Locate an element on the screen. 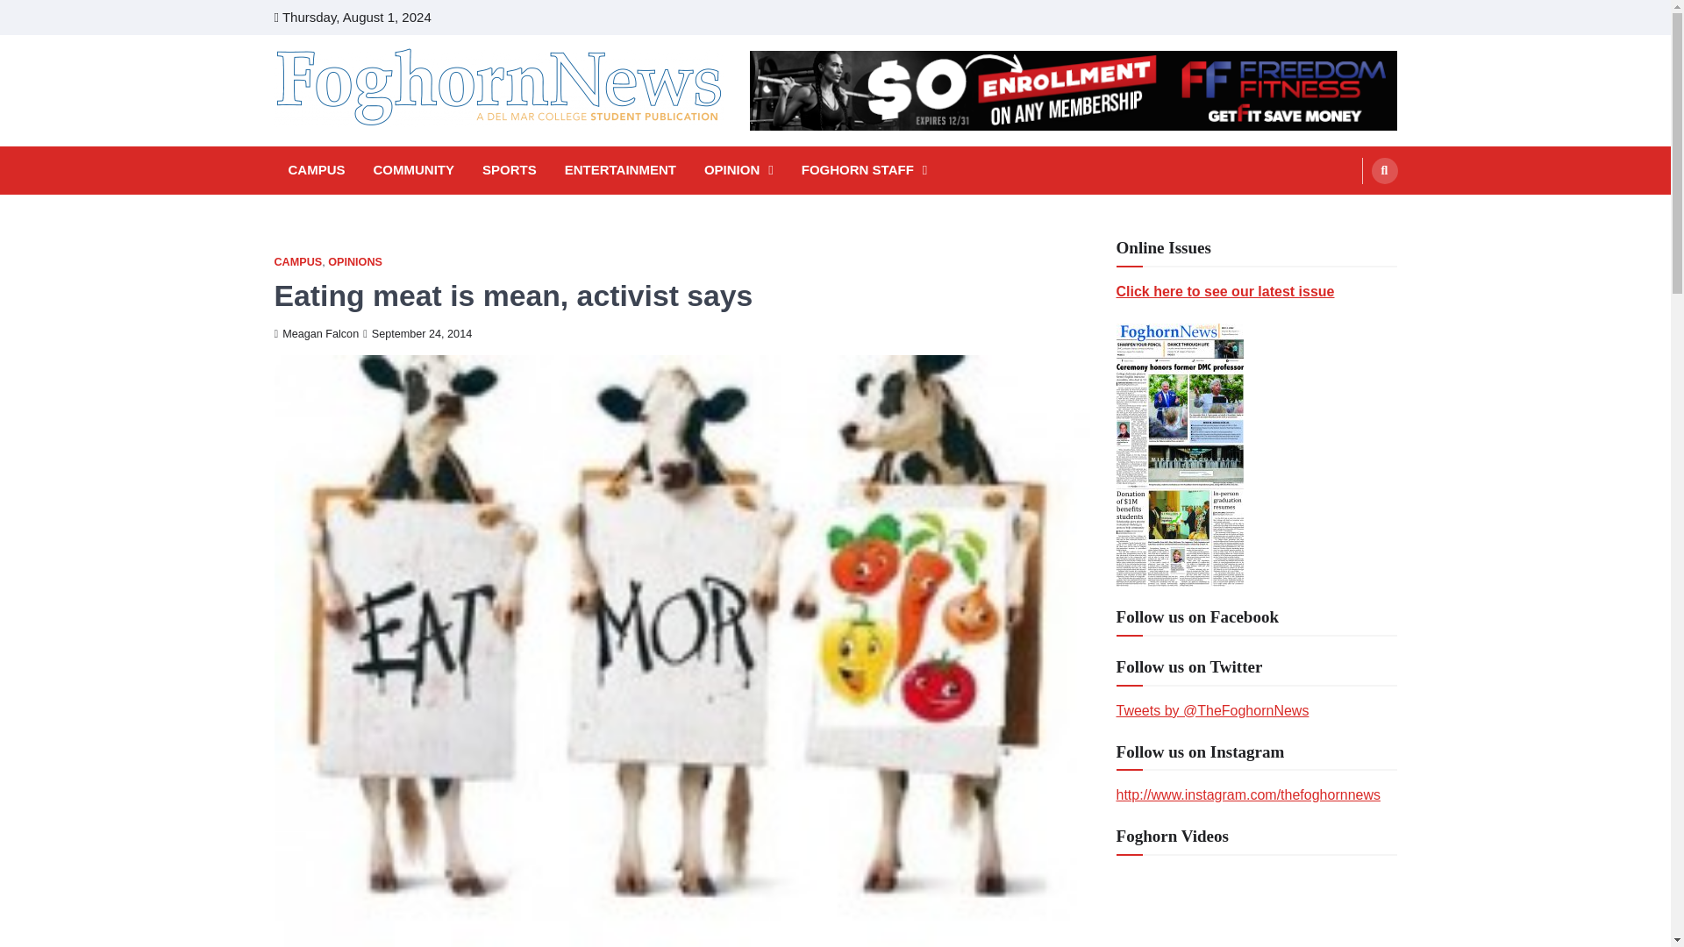 Image resolution: width=1684 pixels, height=947 pixels. OPINION is located at coordinates (739, 170).